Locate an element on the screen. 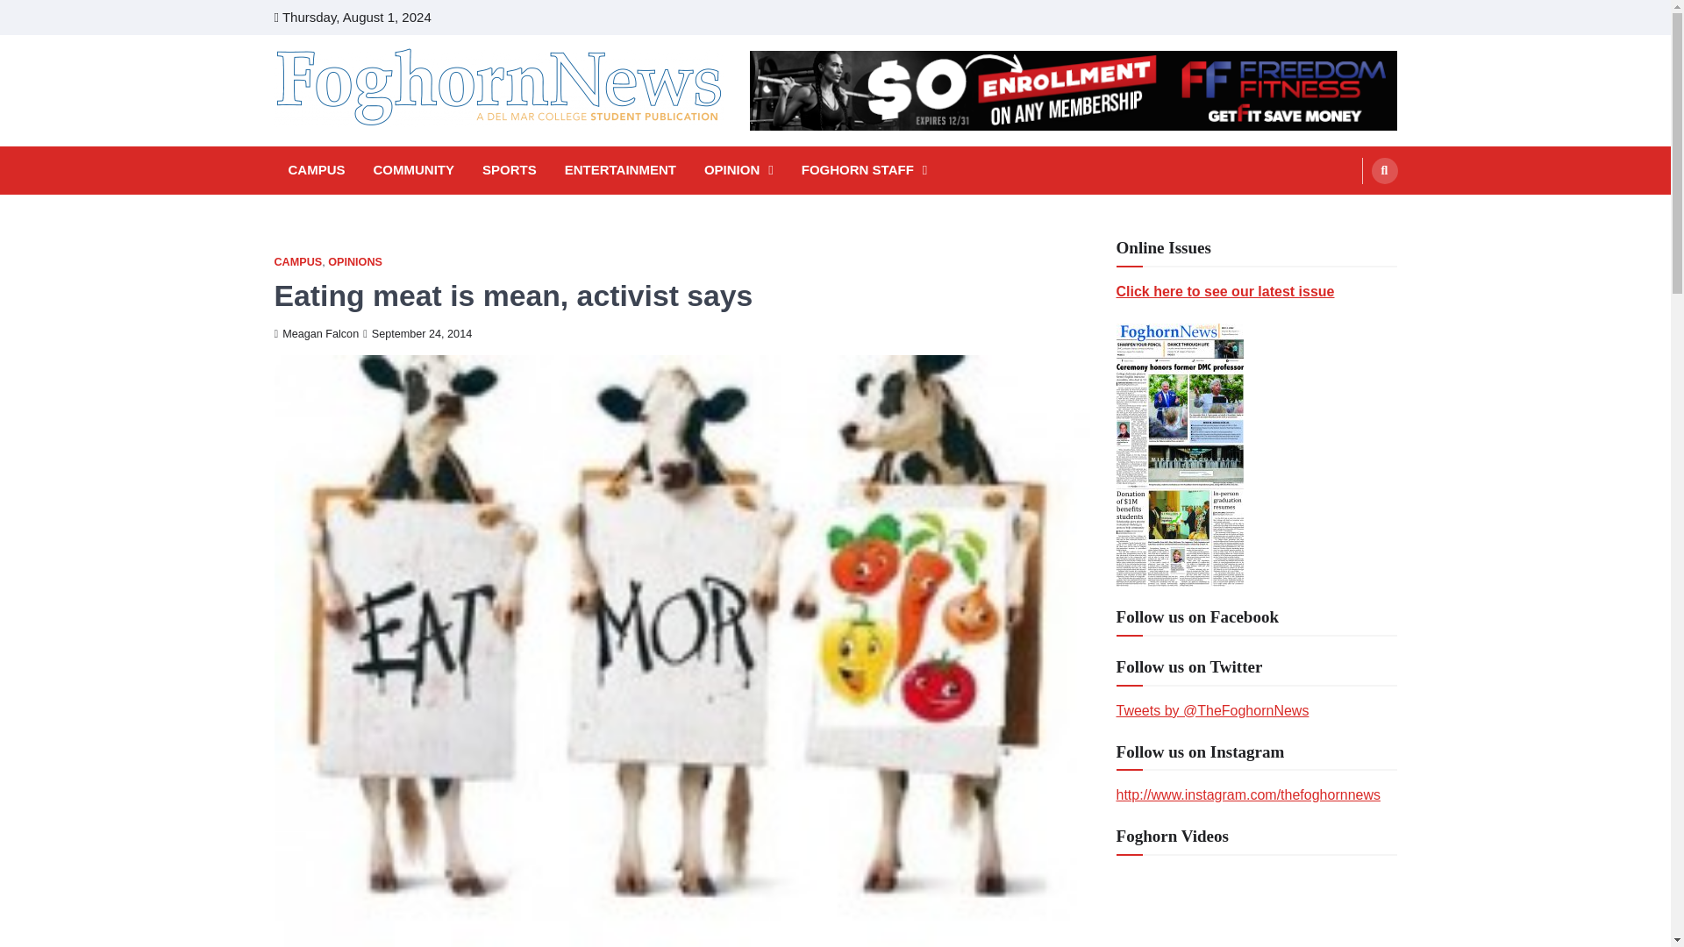 Image resolution: width=1684 pixels, height=947 pixels. OPINION is located at coordinates (739, 170).